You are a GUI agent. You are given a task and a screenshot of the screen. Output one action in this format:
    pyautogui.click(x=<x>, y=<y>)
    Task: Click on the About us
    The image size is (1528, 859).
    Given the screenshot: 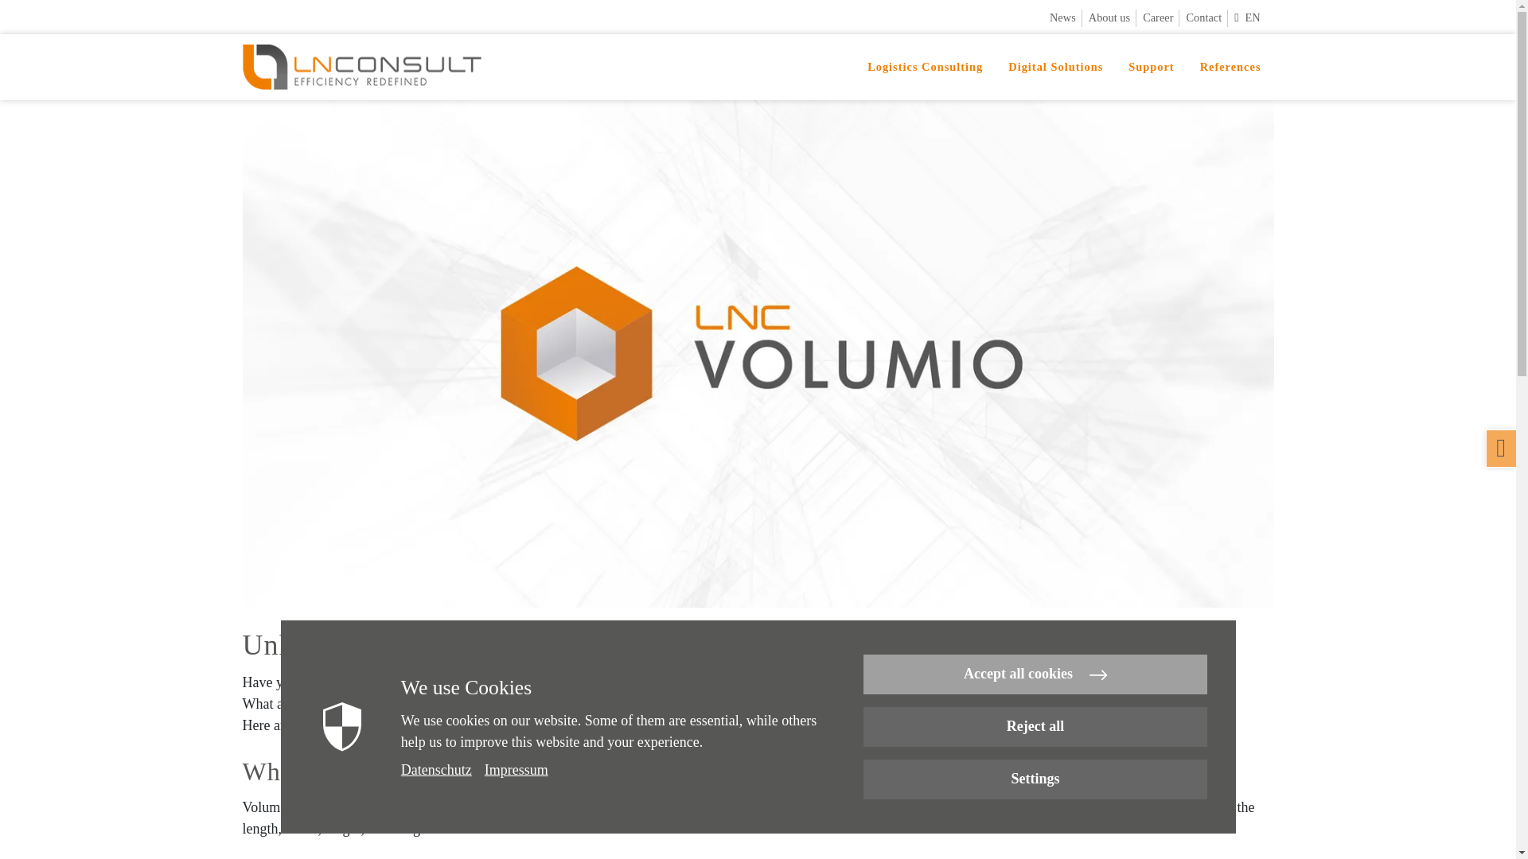 What is the action you would take?
    pyautogui.click(x=1113, y=17)
    